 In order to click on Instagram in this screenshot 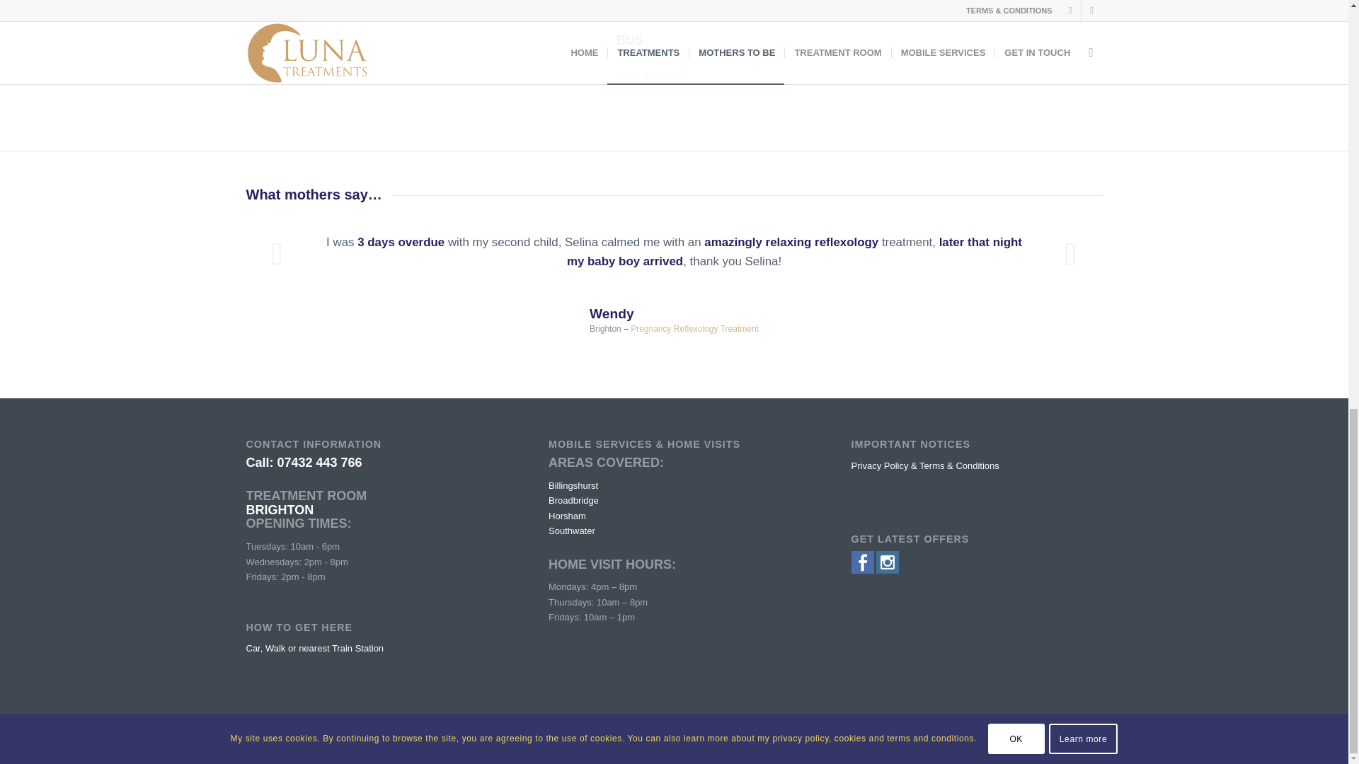, I will do `click(888, 570)`.